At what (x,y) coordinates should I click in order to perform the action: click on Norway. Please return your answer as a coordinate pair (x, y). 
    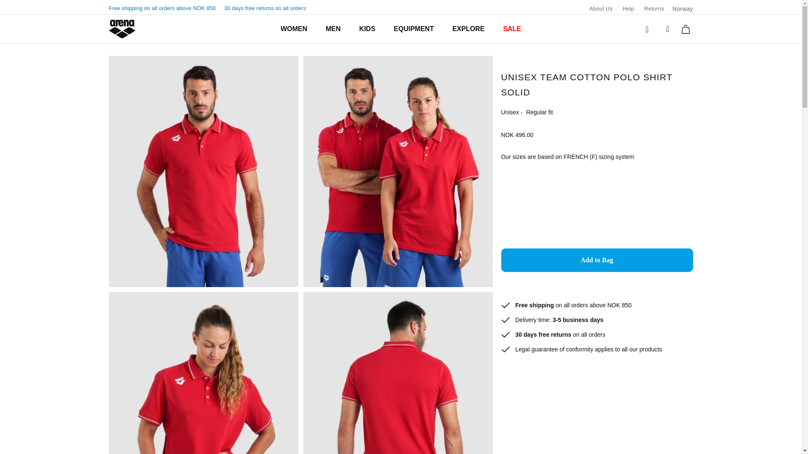
    Looking at the image, I should click on (683, 9).